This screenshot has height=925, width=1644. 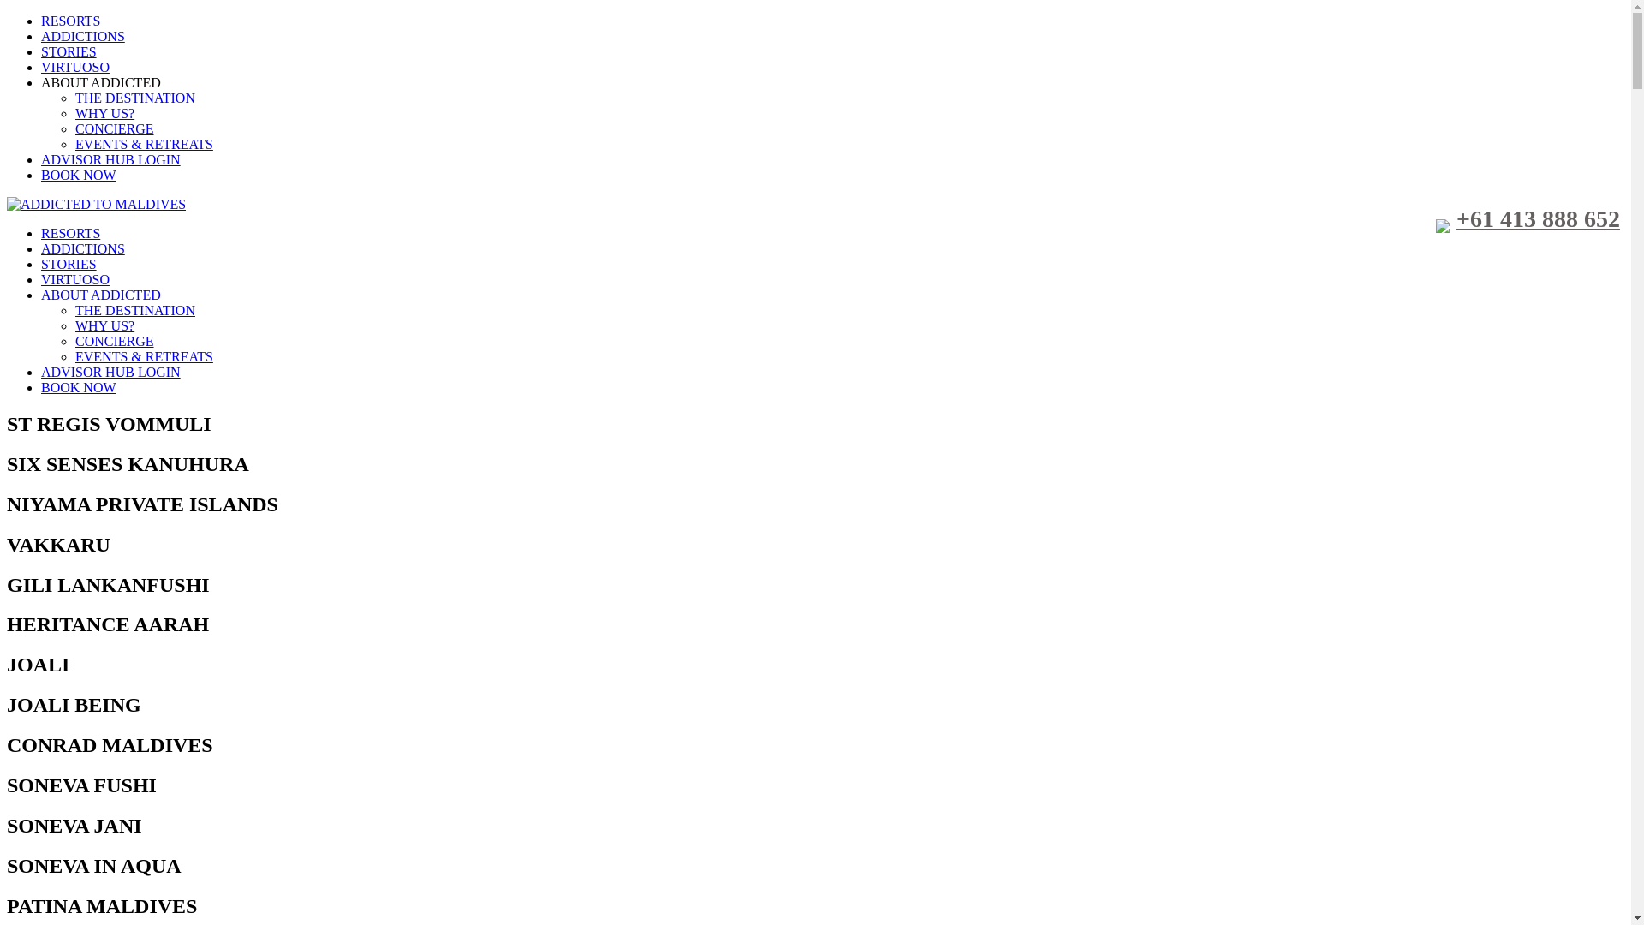 I want to click on BOOK NOW, so click(x=79, y=175).